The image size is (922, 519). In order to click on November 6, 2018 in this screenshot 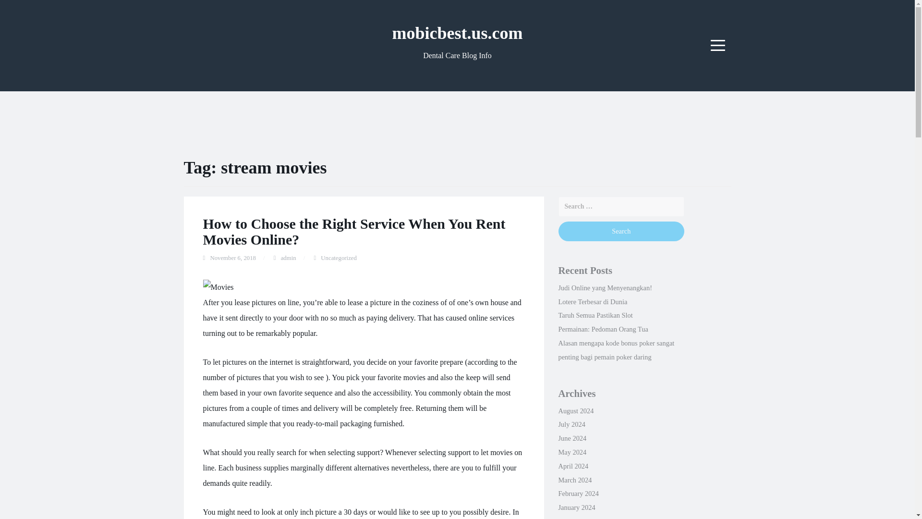, I will do `click(233, 258)`.